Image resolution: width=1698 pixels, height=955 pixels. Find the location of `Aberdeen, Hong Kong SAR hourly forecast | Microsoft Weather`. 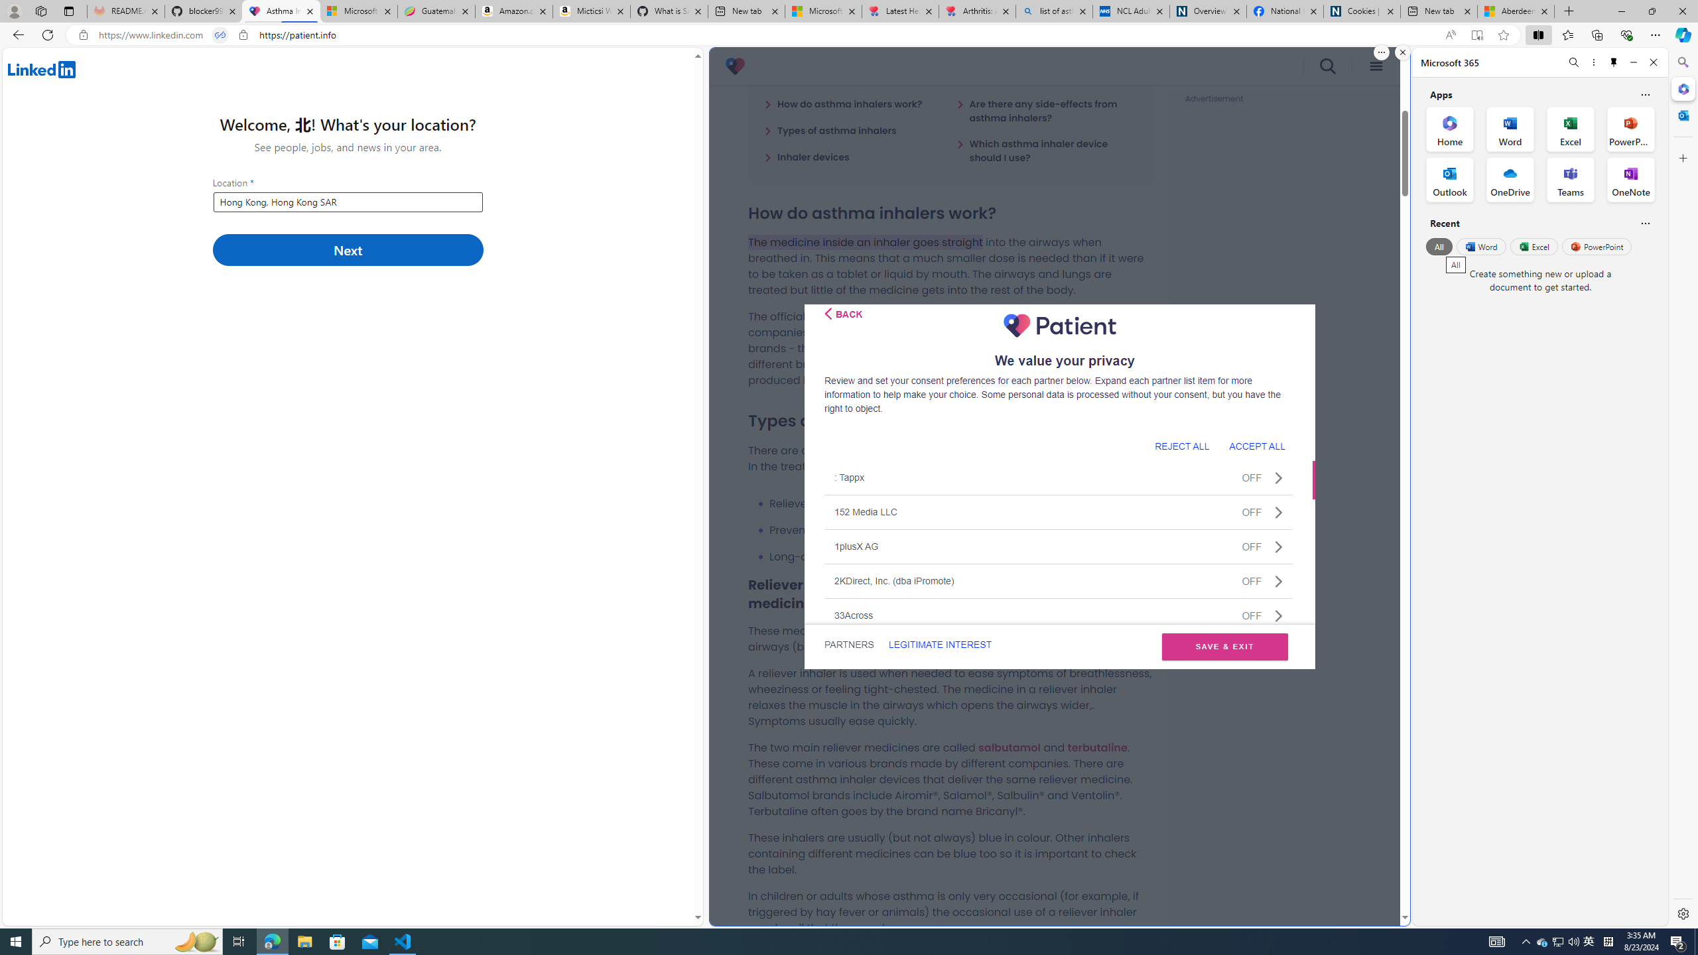

Aberdeen, Hong Kong SAR hourly forecast | Microsoft Weather is located at coordinates (1516, 11).